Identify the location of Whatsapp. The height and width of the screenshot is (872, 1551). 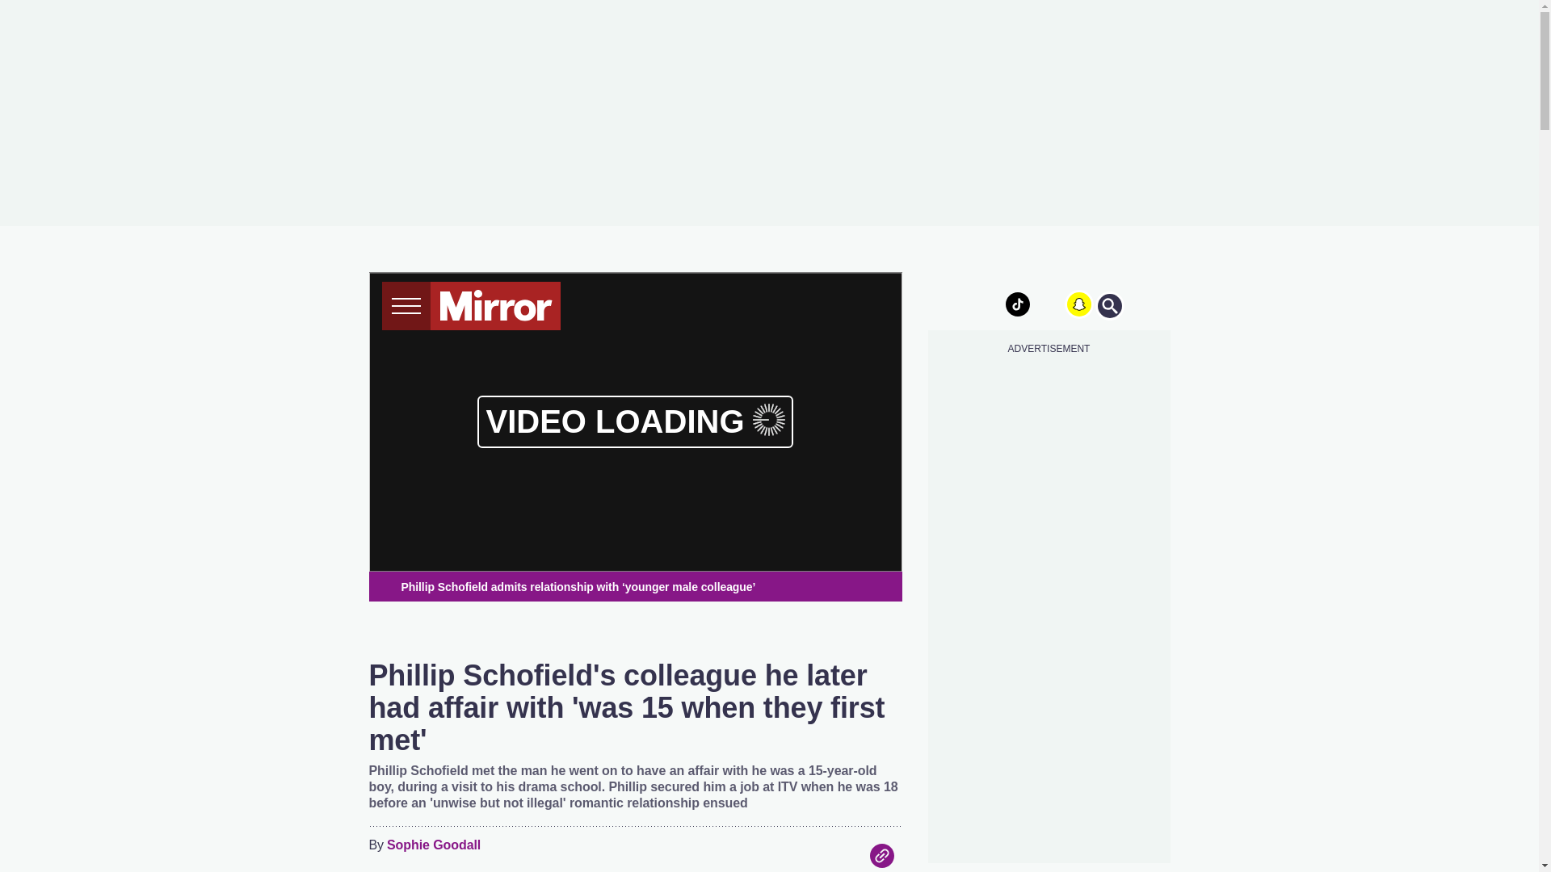
(848, 856).